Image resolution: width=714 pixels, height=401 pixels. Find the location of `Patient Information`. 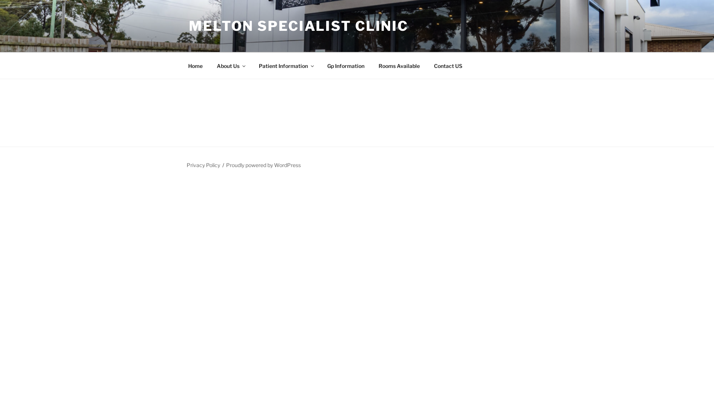

Patient Information is located at coordinates (286, 65).